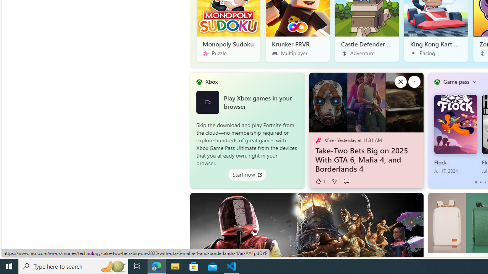 Image resolution: width=488 pixels, height=274 pixels. Describe the element at coordinates (346, 181) in the screenshot. I see `Start the conversation` at that location.